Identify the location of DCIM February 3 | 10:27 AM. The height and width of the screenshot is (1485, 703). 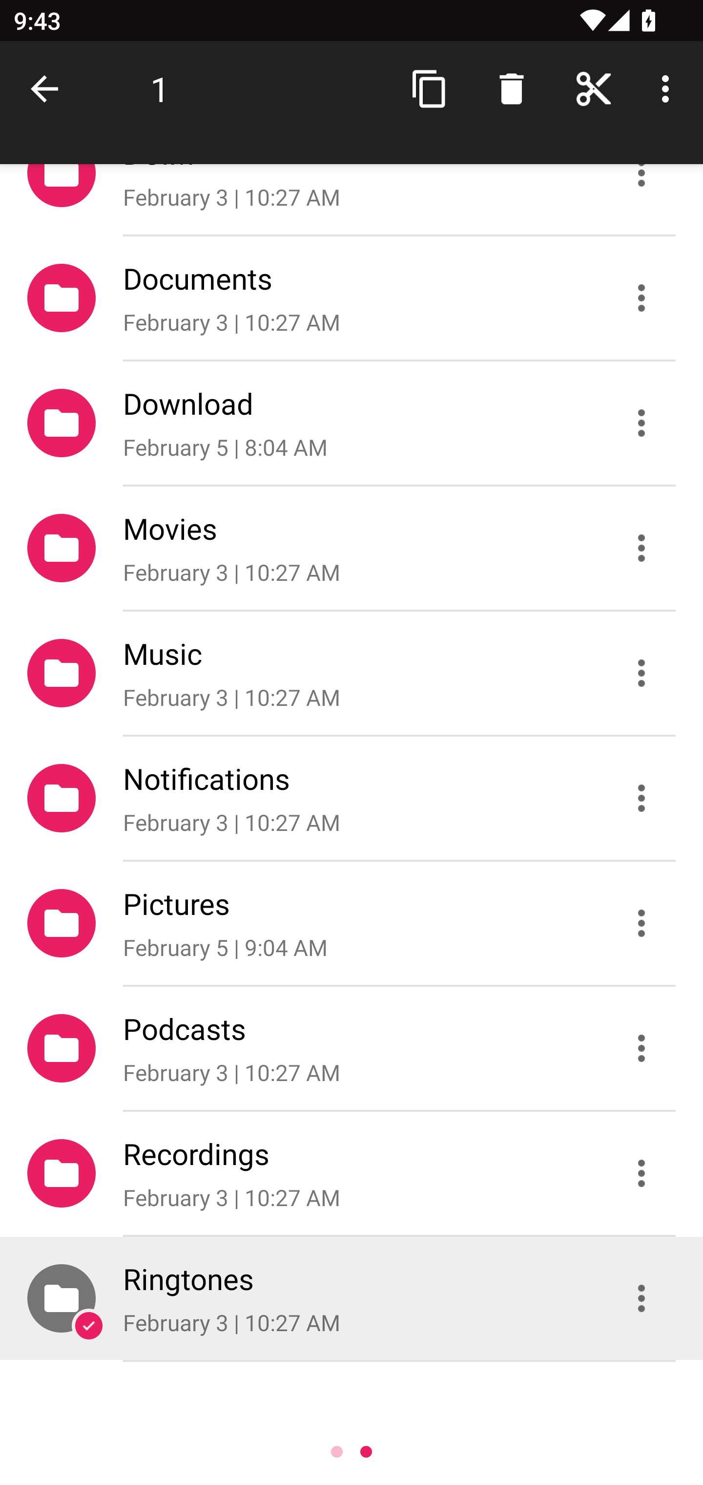
(351, 199).